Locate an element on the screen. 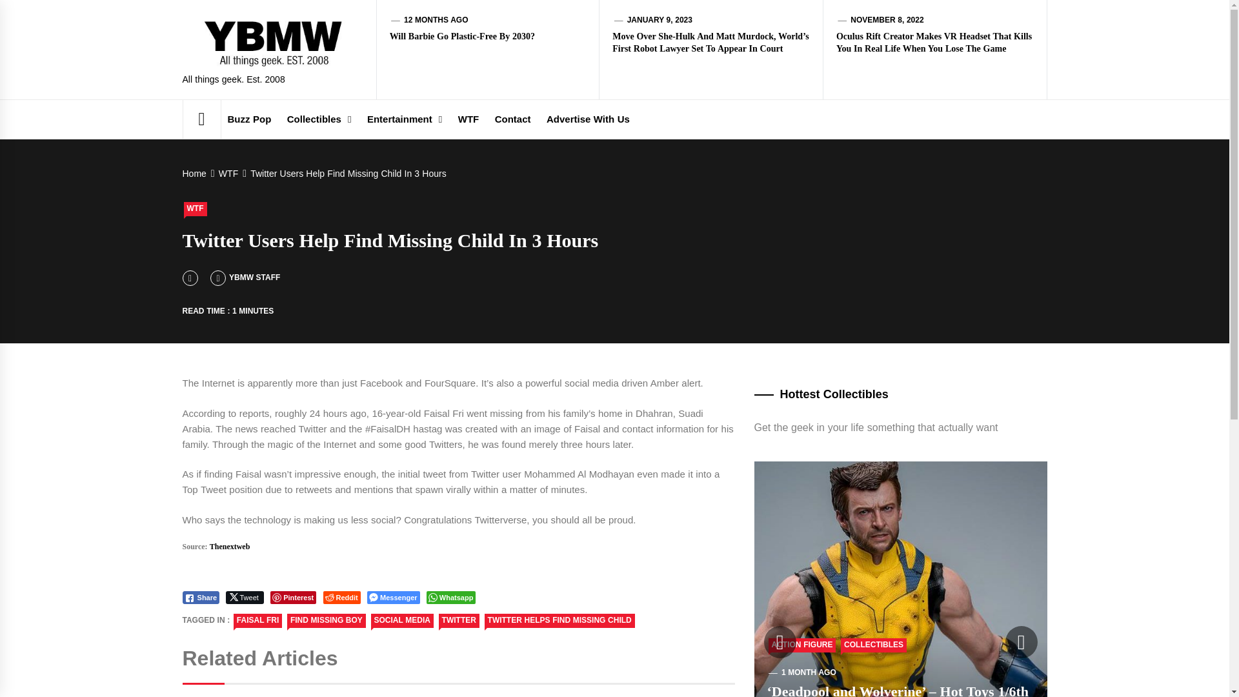 The image size is (1239, 697). WTF is located at coordinates (227, 173).